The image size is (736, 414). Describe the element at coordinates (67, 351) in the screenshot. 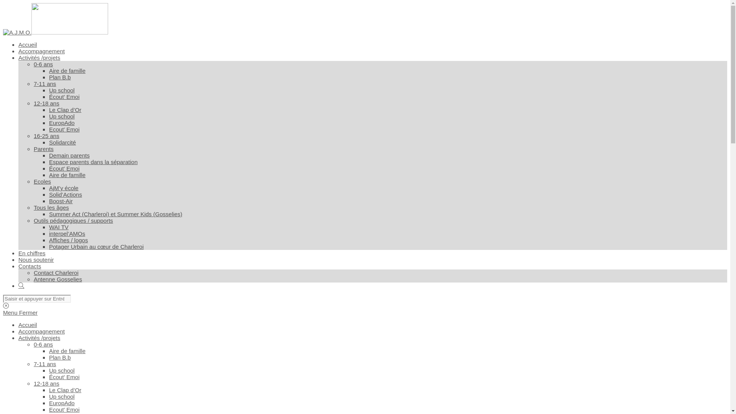

I see `Aire de famille` at that location.